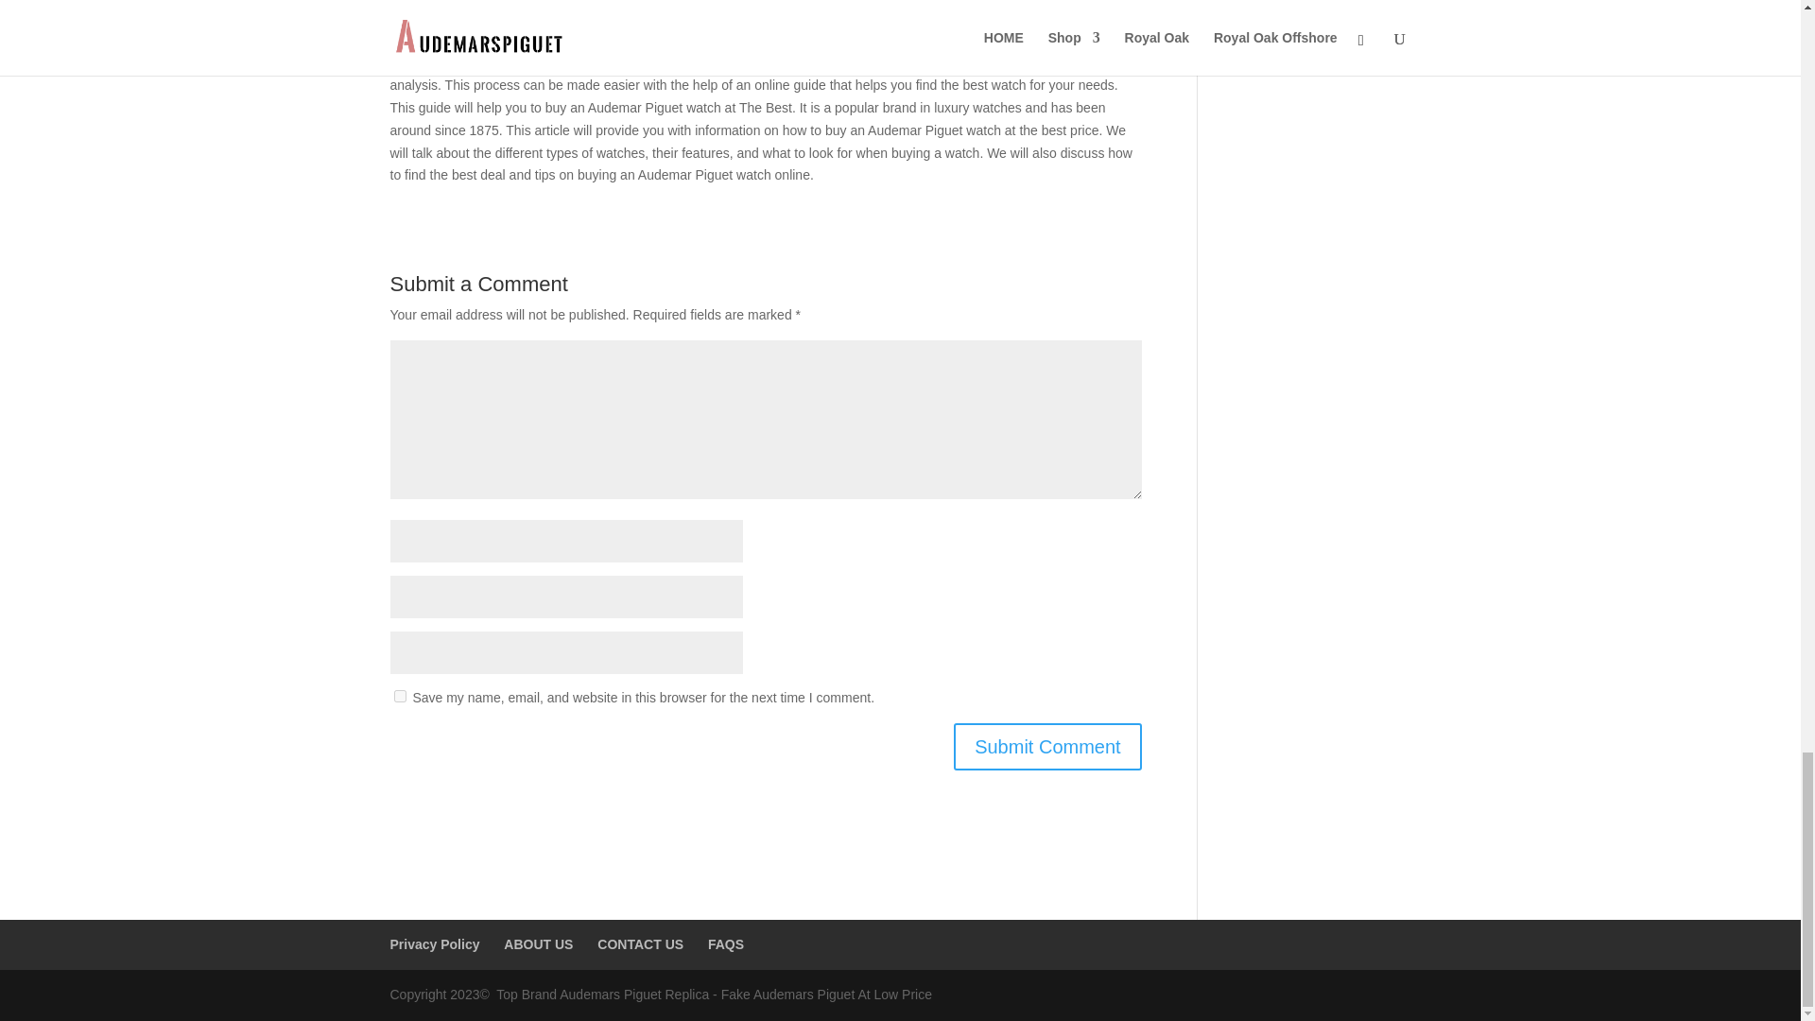  I want to click on yes, so click(399, 696).